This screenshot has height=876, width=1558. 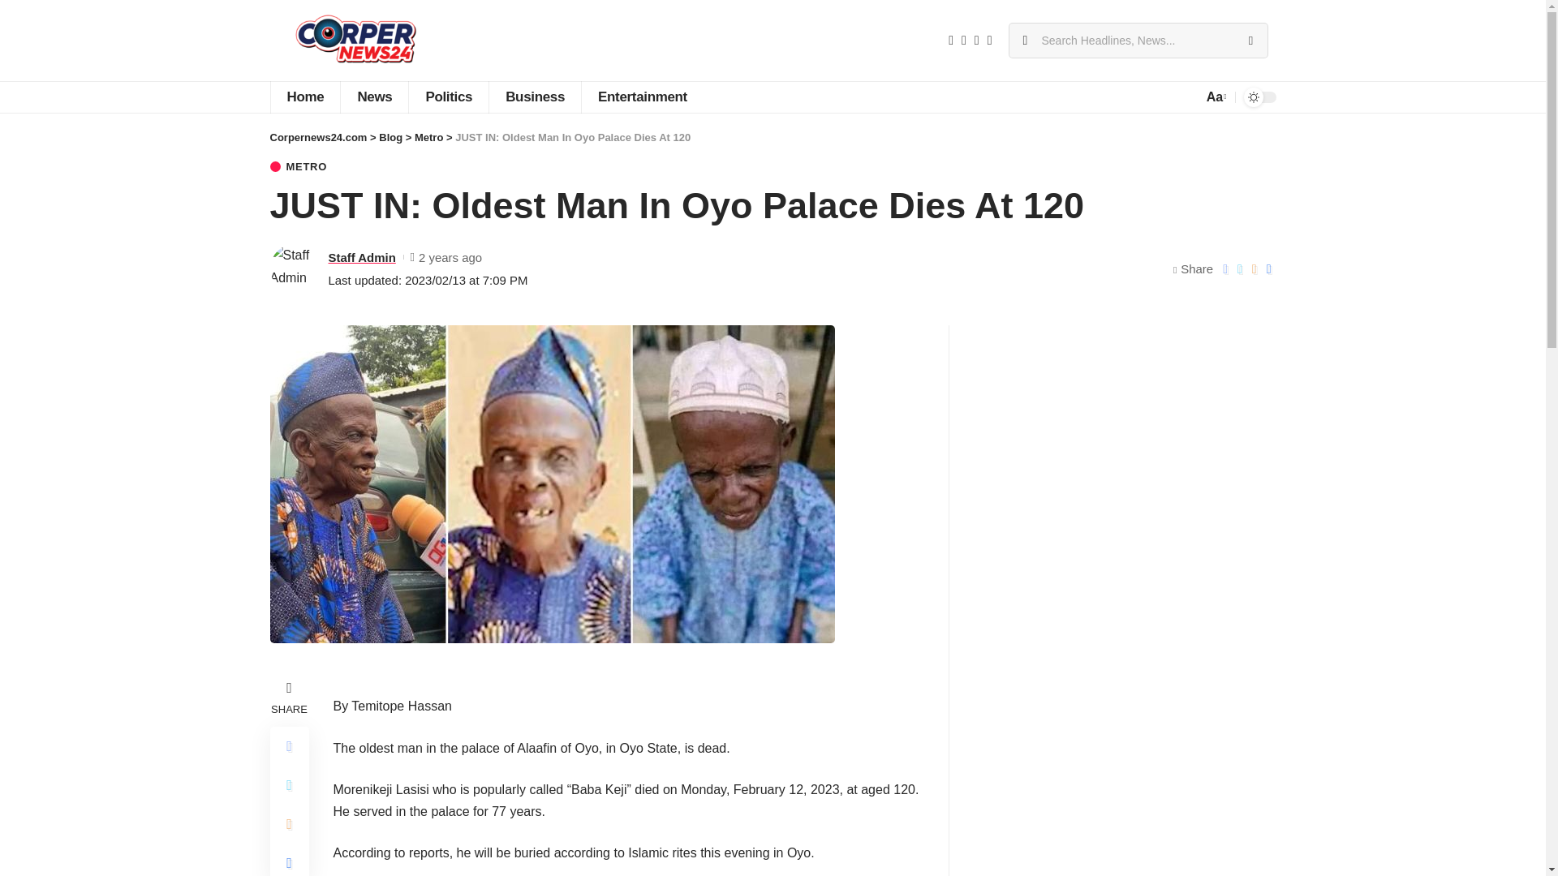 What do you see at coordinates (389, 138) in the screenshot?
I see `Go to Blog.` at bounding box center [389, 138].